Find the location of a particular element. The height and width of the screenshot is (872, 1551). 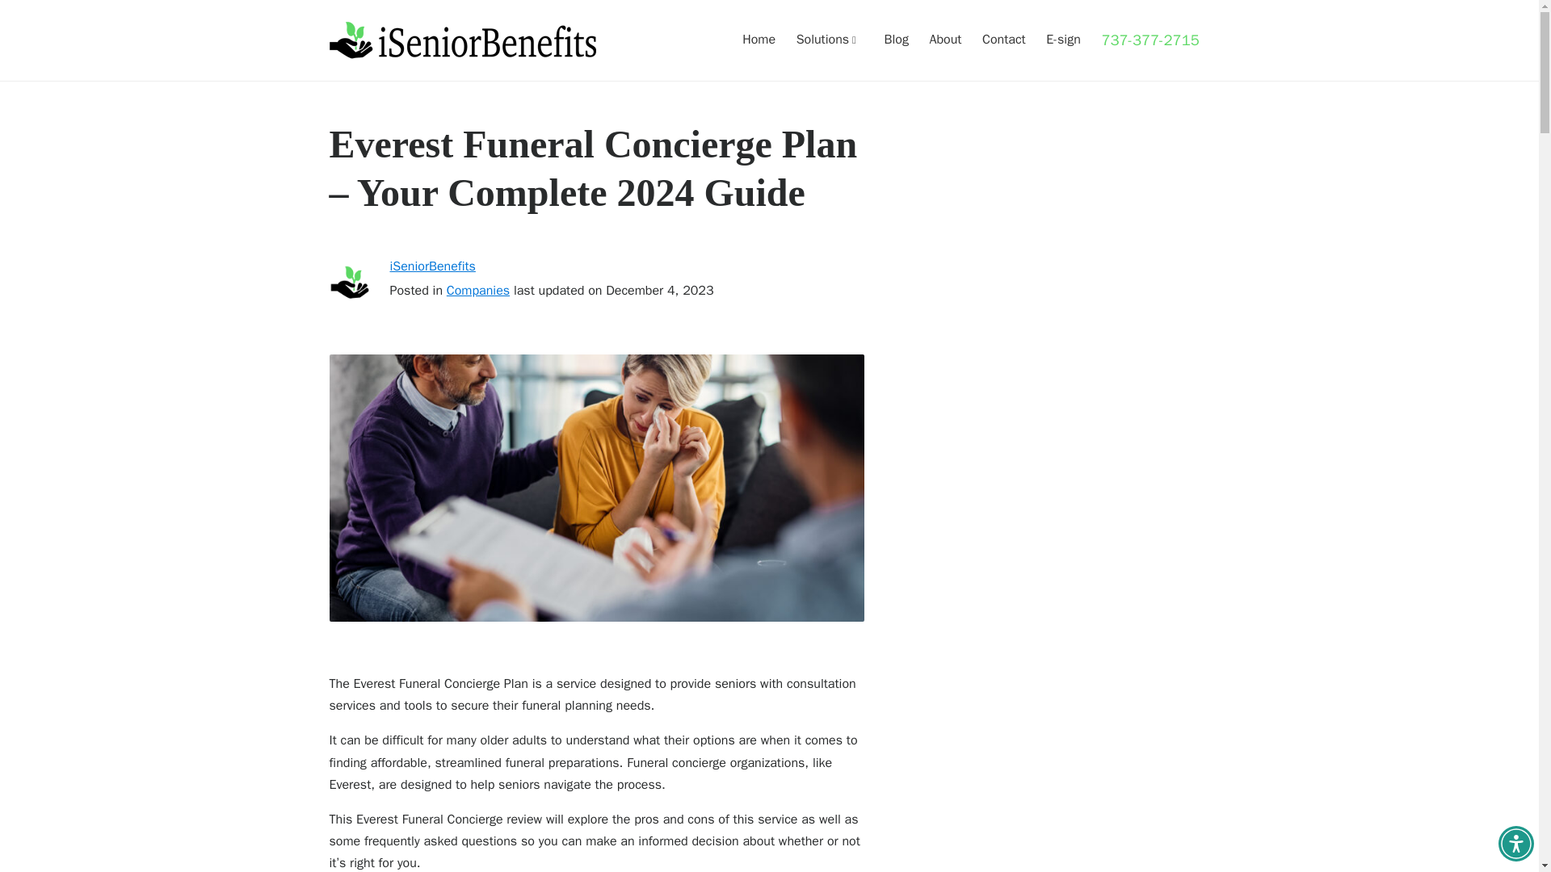

Accessibility Menu is located at coordinates (1515, 843).